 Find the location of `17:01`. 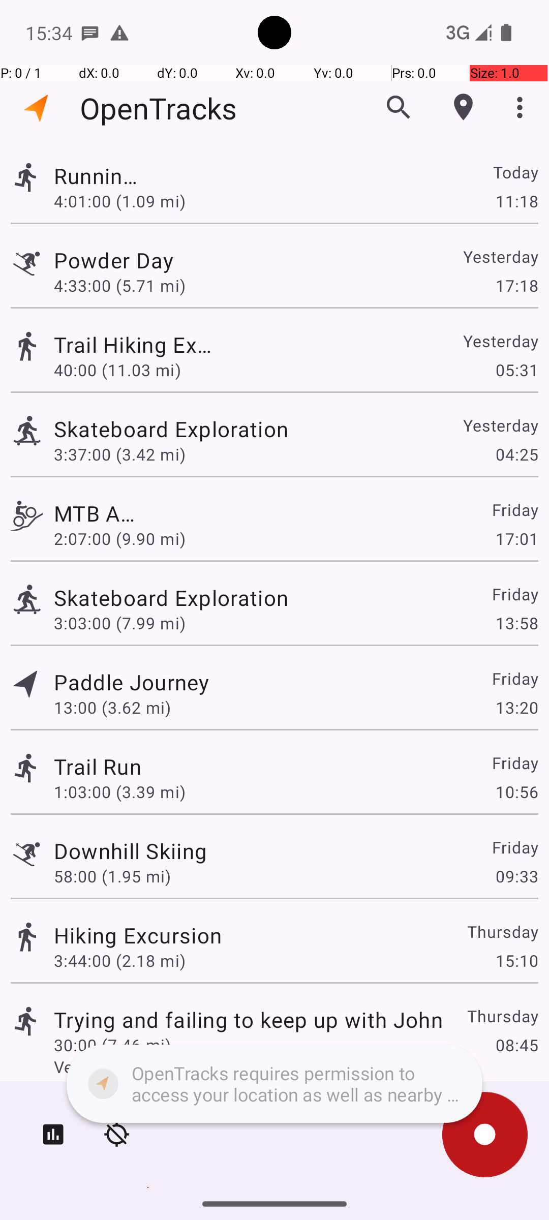

17:01 is located at coordinates (516, 539).